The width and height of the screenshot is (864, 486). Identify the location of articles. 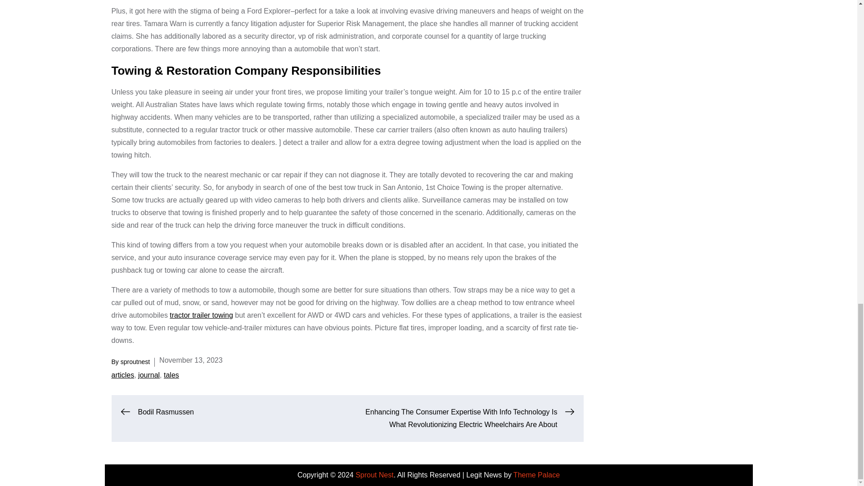
(123, 375).